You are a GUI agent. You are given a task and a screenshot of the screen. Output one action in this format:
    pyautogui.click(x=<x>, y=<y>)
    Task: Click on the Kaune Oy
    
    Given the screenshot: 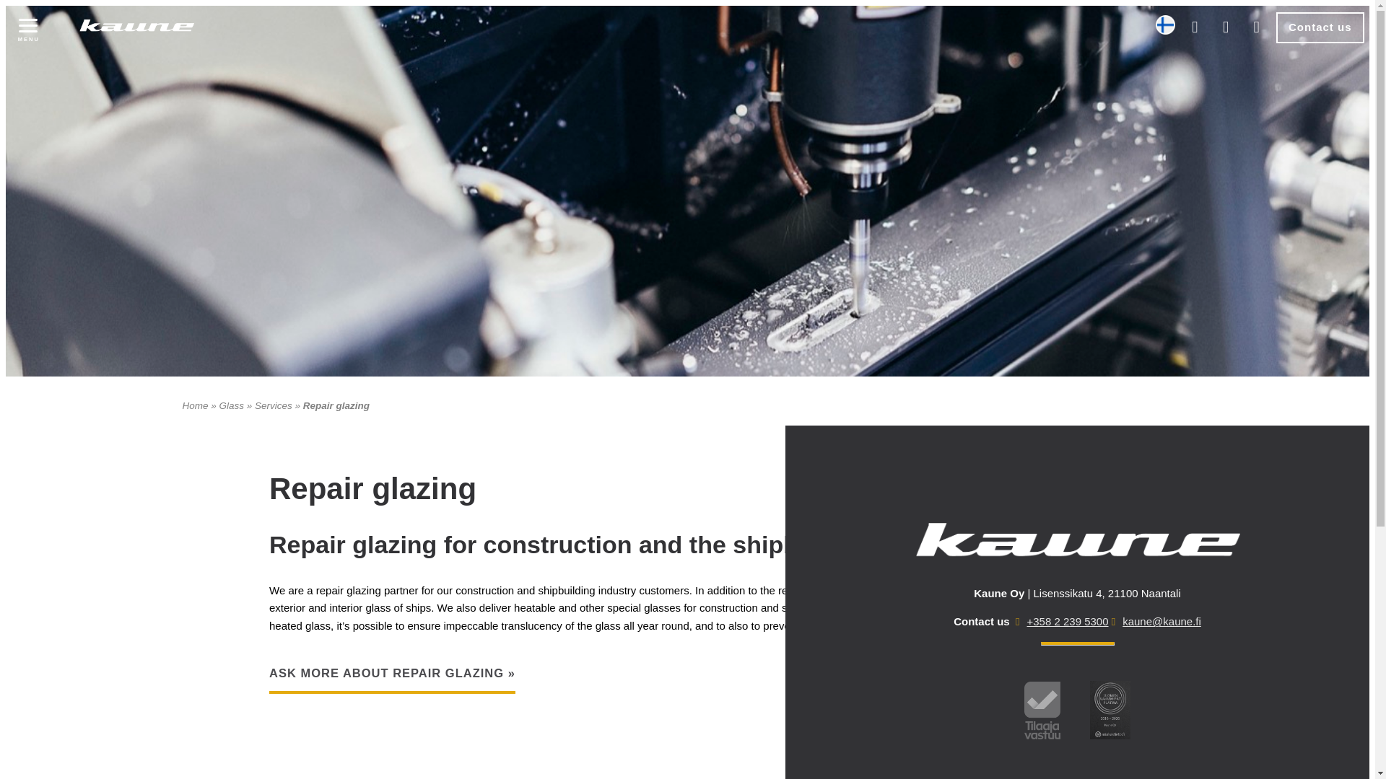 What is the action you would take?
    pyautogui.click(x=248, y=21)
    